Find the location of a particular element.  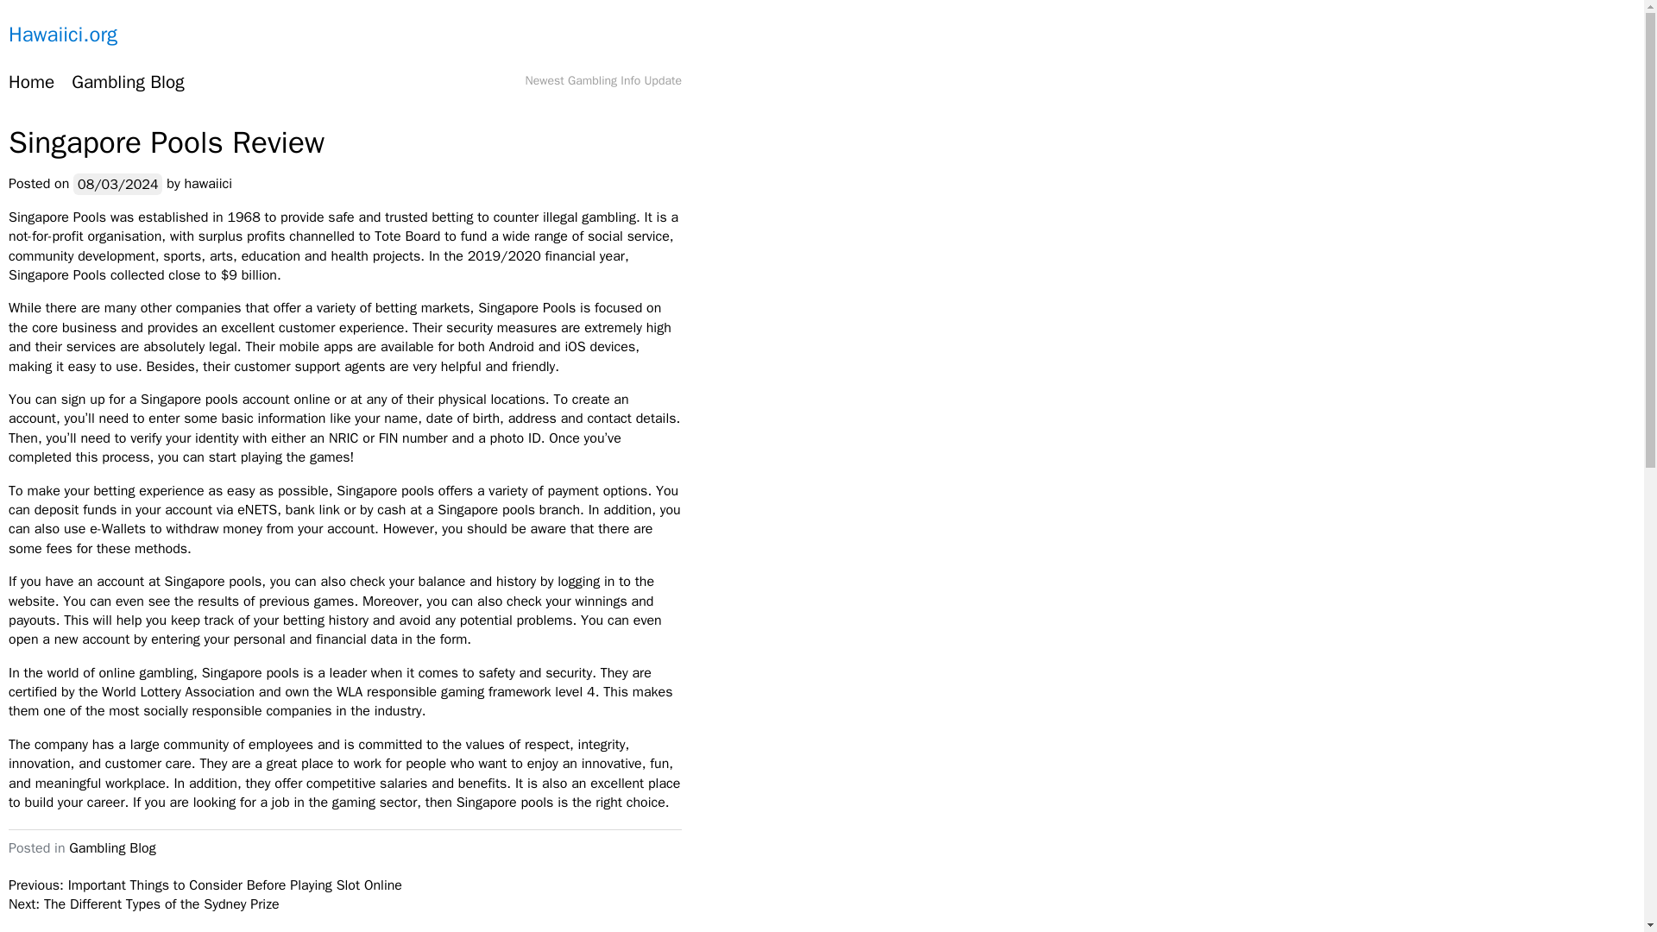

Gambling Blog is located at coordinates (112, 847).